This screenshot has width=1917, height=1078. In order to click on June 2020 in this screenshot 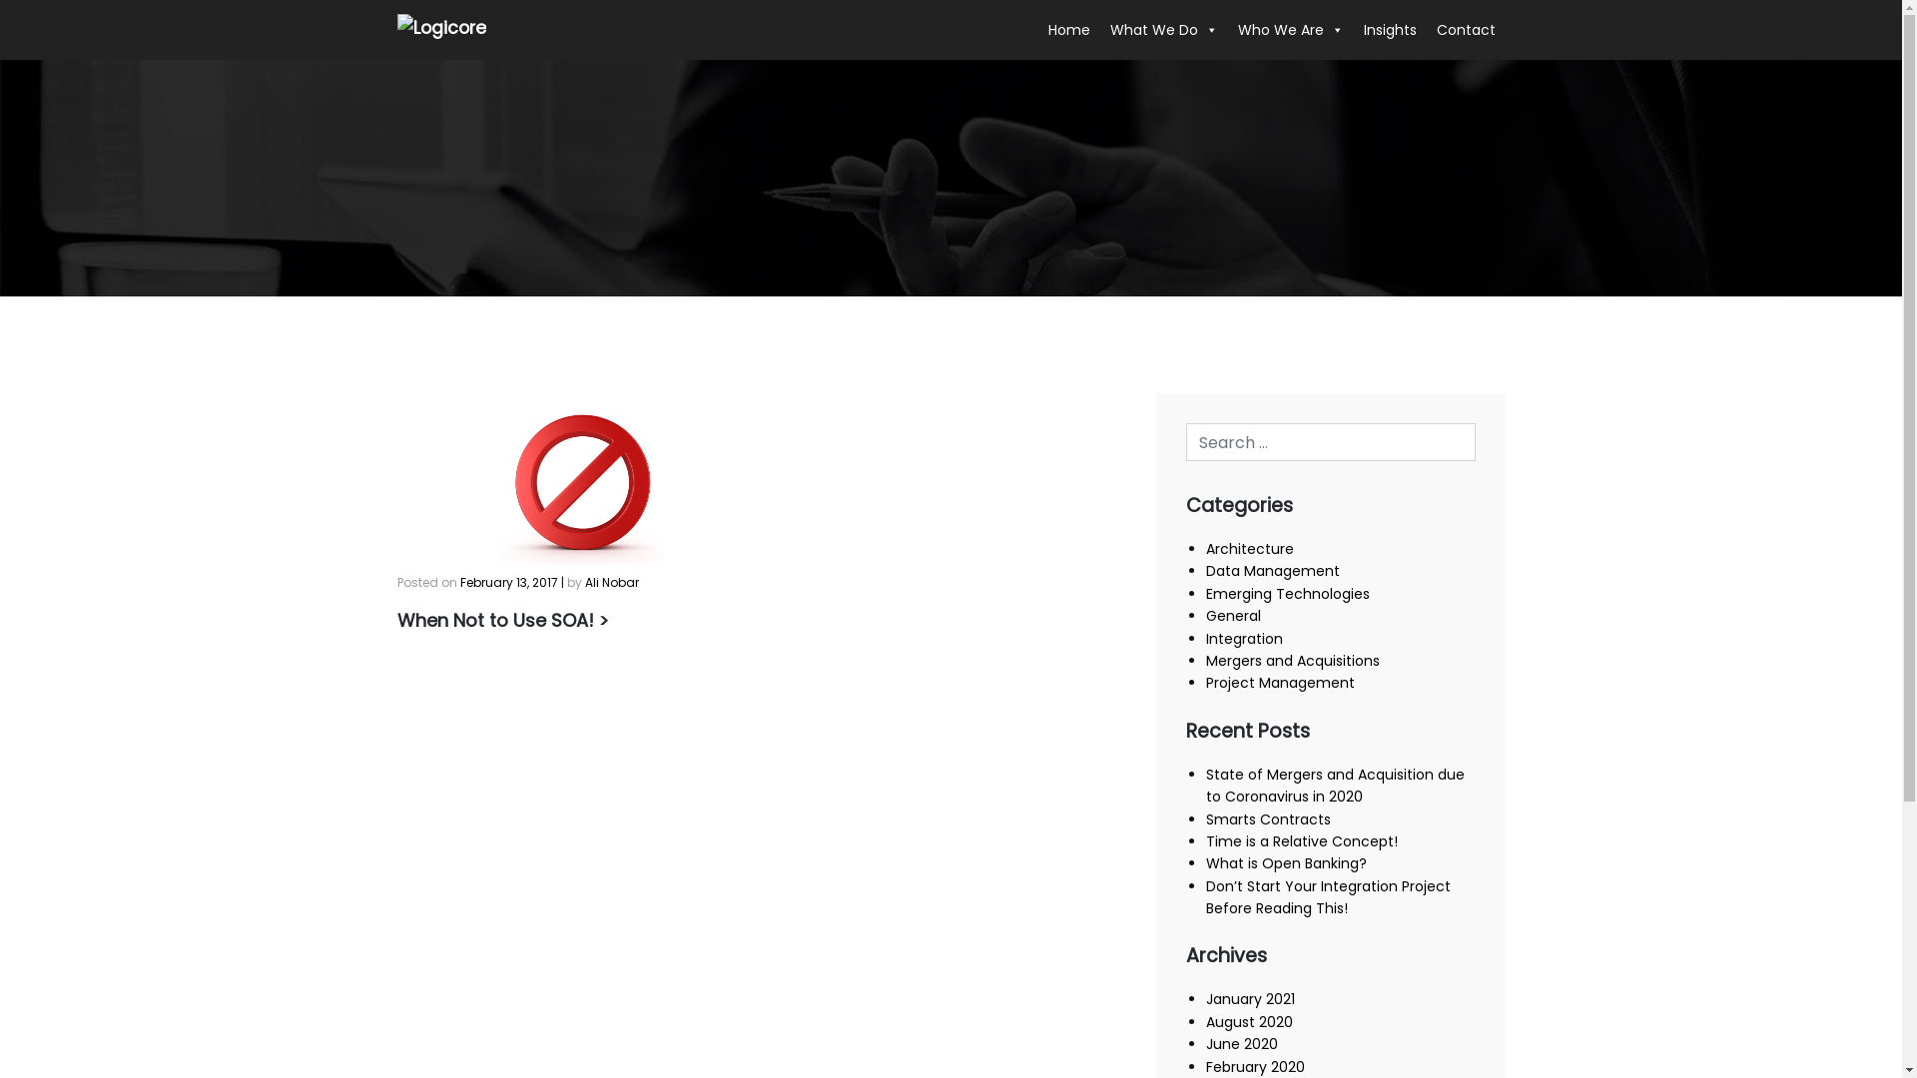, I will do `click(1242, 1044)`.